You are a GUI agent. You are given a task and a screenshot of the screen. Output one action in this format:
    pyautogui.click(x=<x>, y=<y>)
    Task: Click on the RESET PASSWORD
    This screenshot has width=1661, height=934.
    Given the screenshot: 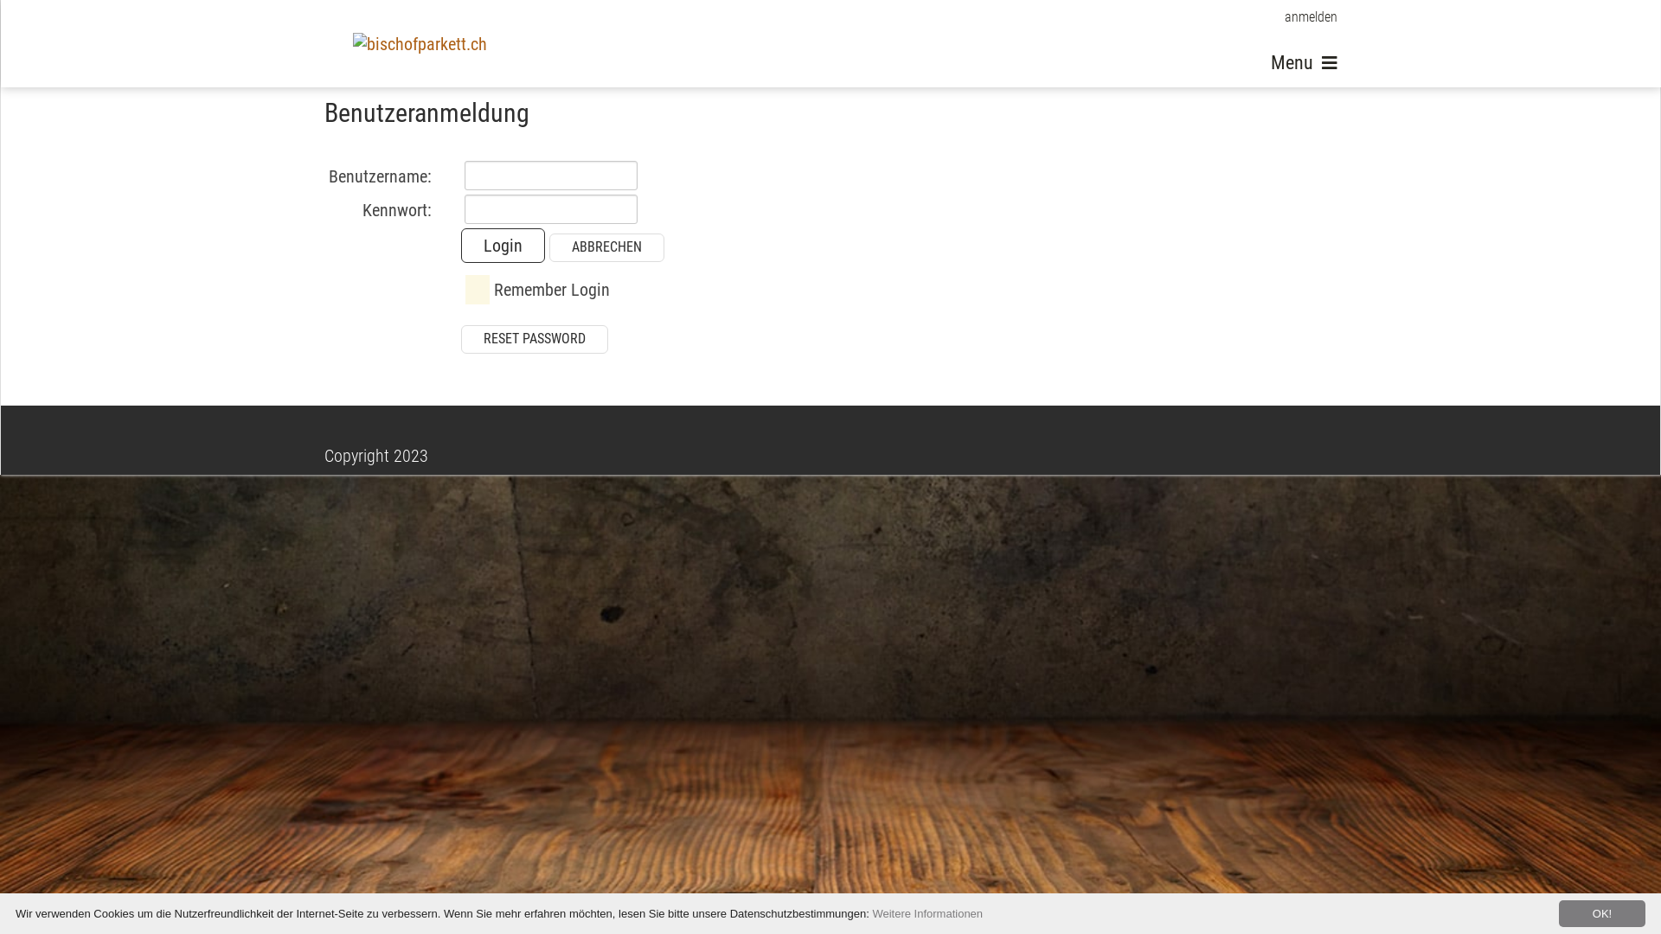 What is the action you would take?
    pyautogui.click(x=535, y=339)
    